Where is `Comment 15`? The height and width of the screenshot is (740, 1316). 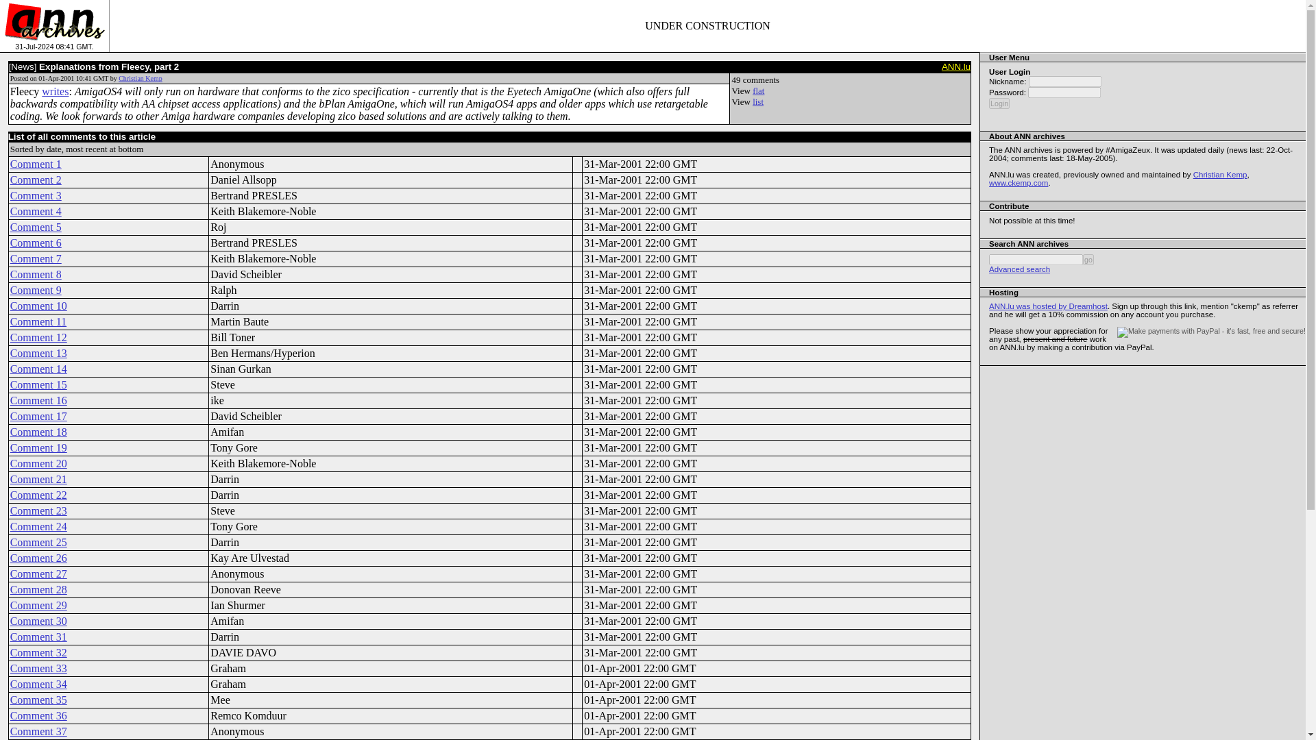 Comment 15 is located at coordinates (38, 384).